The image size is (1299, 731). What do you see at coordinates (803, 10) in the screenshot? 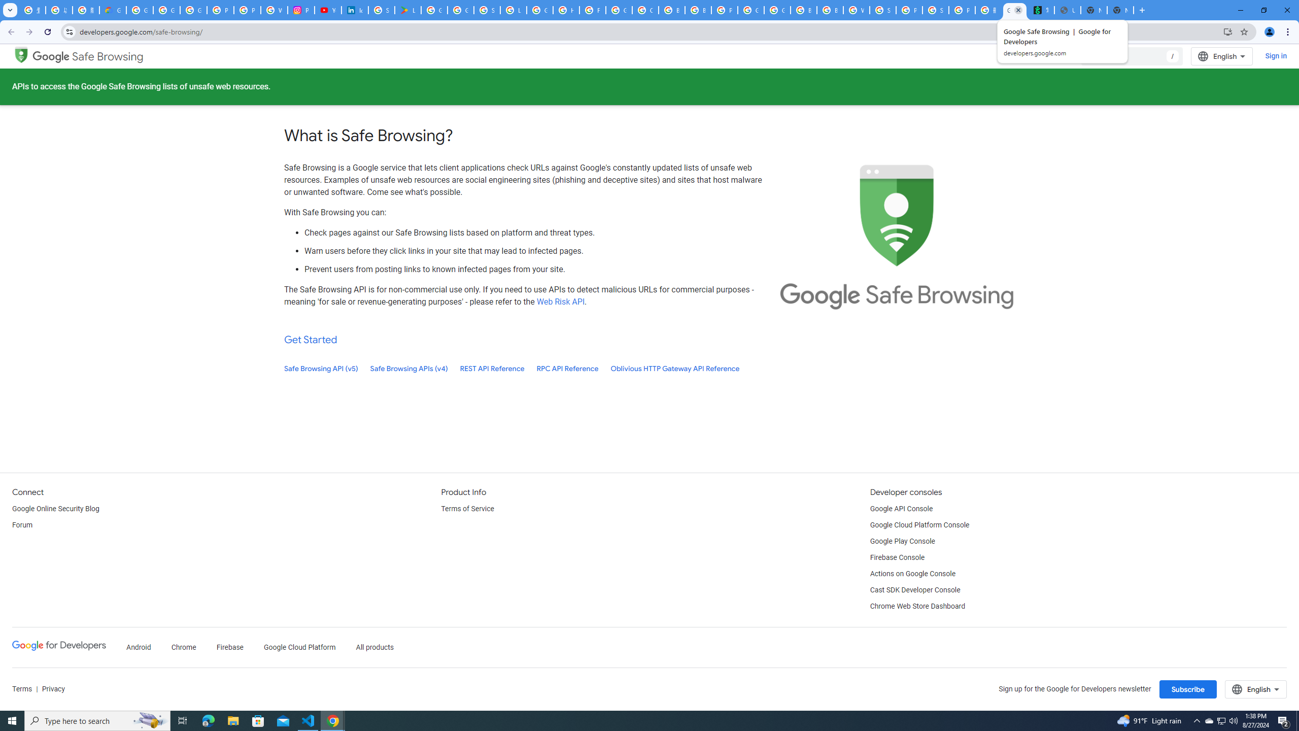
I see `Browse Chrome as a guest - Computer - Google Chrome Help` at bounding box center [803, 10].